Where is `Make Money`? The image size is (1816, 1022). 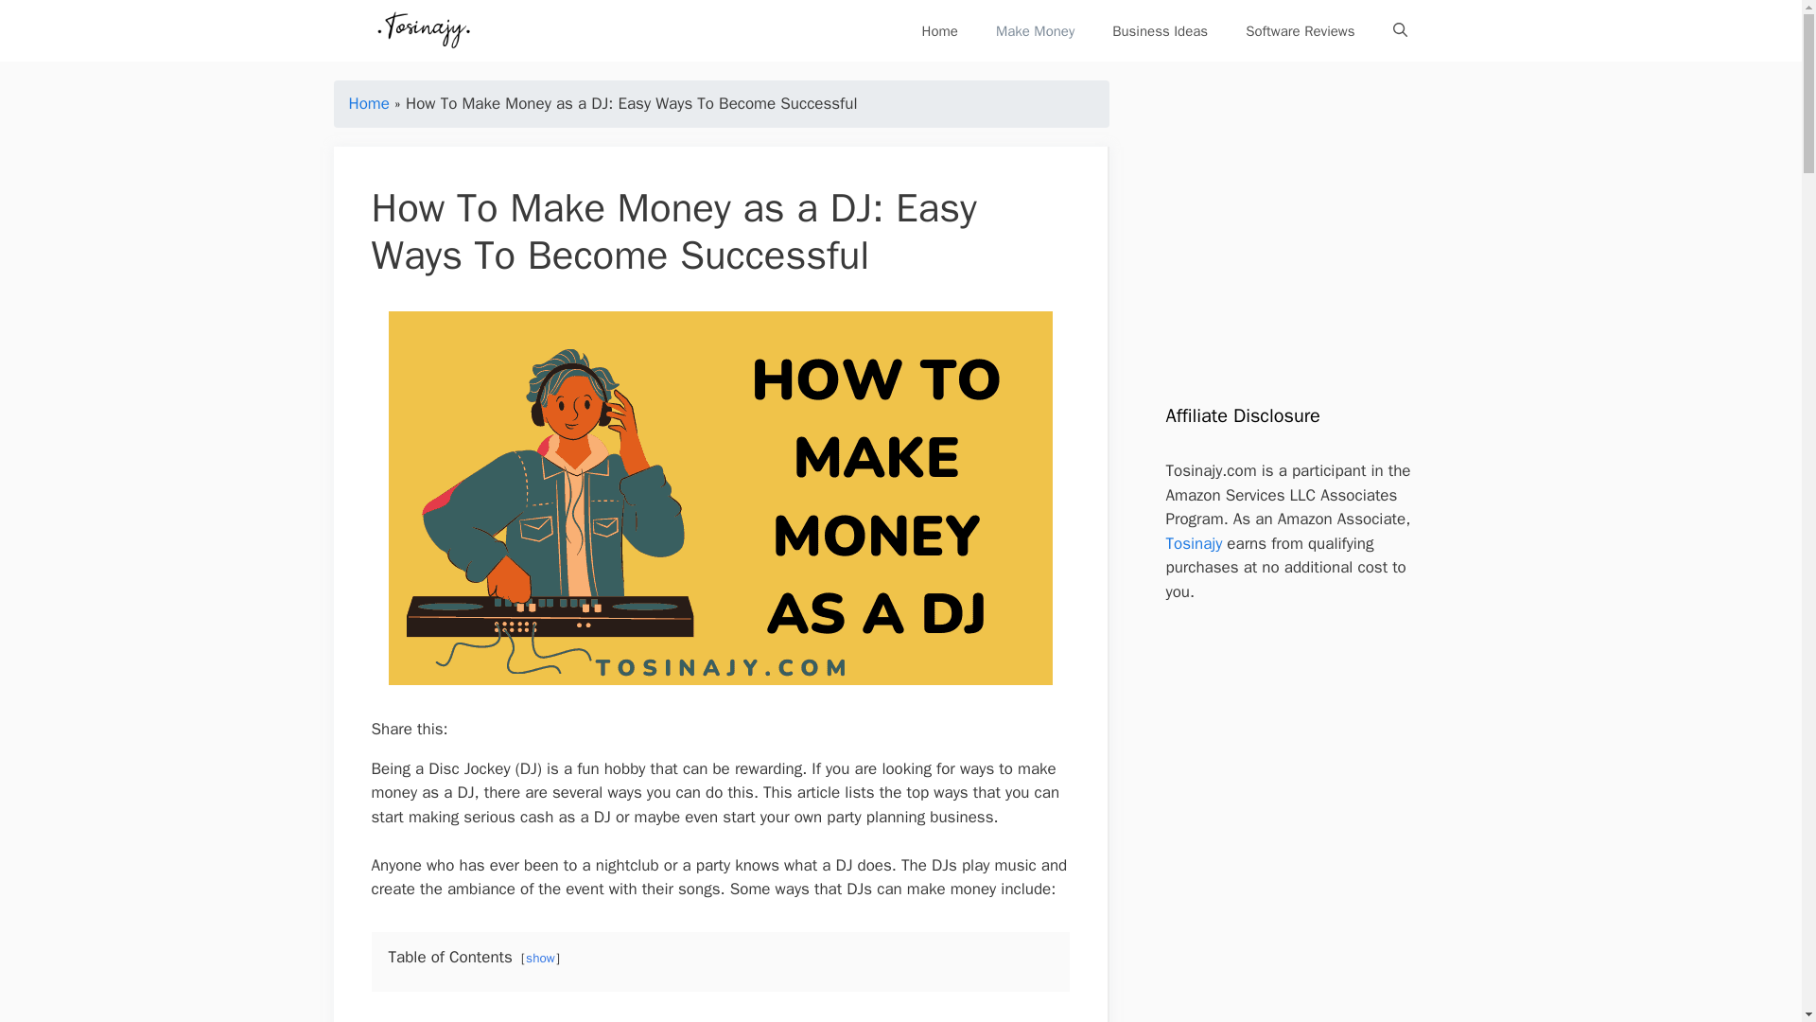
Make Money is located at coordinates (1035, 30).